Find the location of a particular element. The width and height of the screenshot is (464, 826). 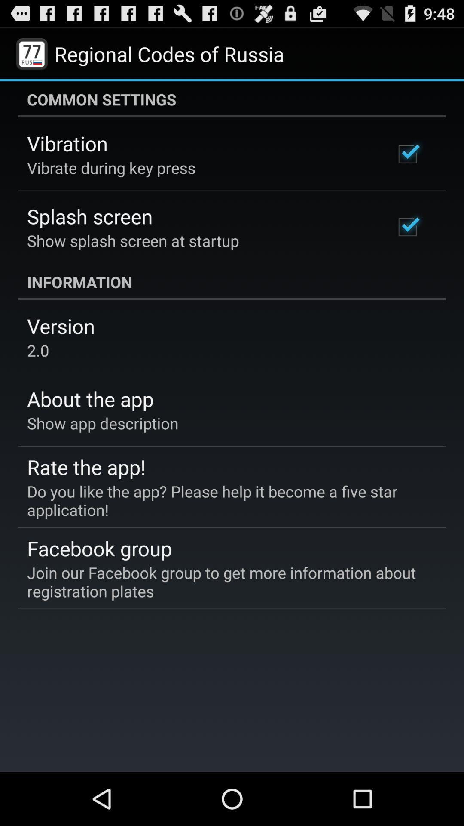

choose the join our facebook app is located at coordinates (226, 582).